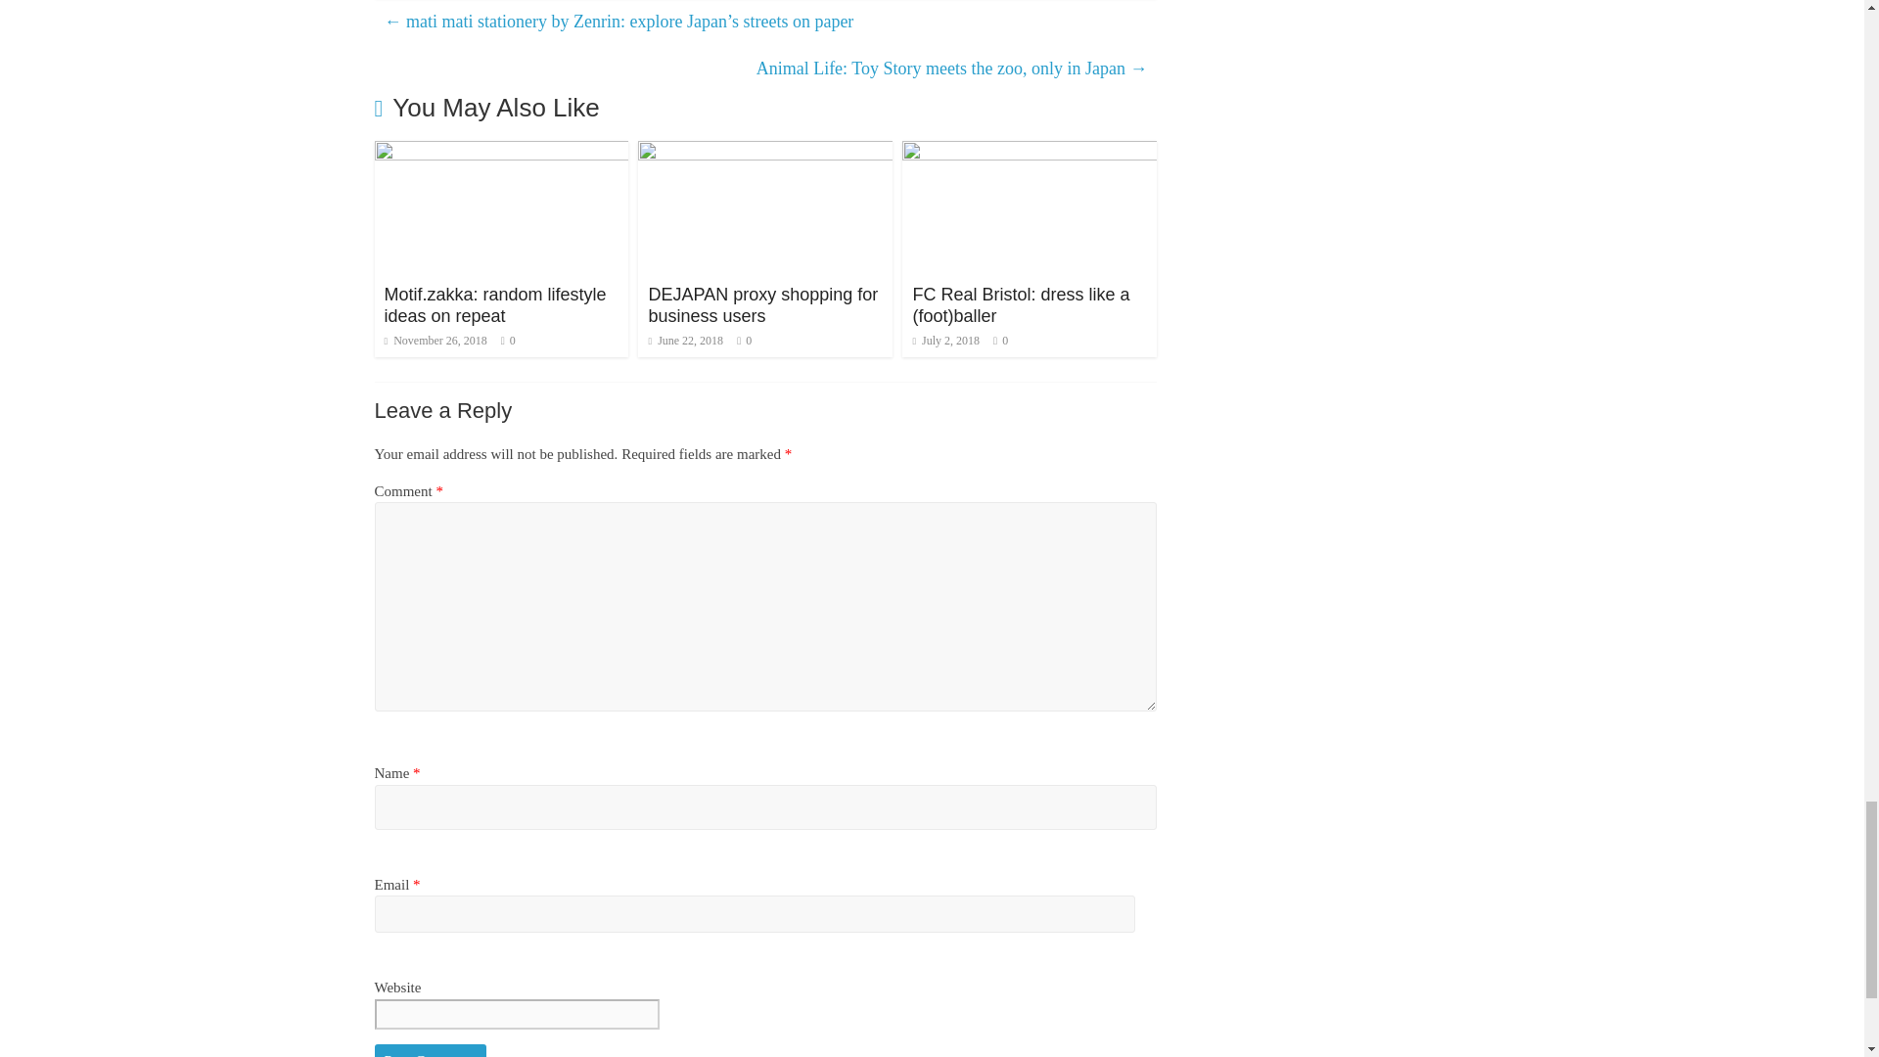 The width and height of the screenshot is (1879, 1057). I want to click on DEJAPAN proxy shopping for business users, so click(765, 153).